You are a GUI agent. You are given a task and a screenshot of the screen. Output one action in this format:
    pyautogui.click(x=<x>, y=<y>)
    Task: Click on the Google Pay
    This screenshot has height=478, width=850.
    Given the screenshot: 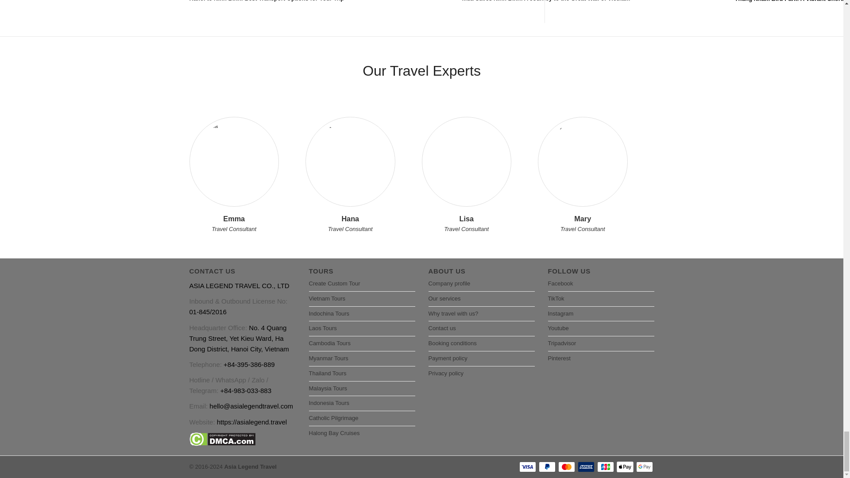 What is the action you would take?
    pyautogui.click(x=644, y=467)
    